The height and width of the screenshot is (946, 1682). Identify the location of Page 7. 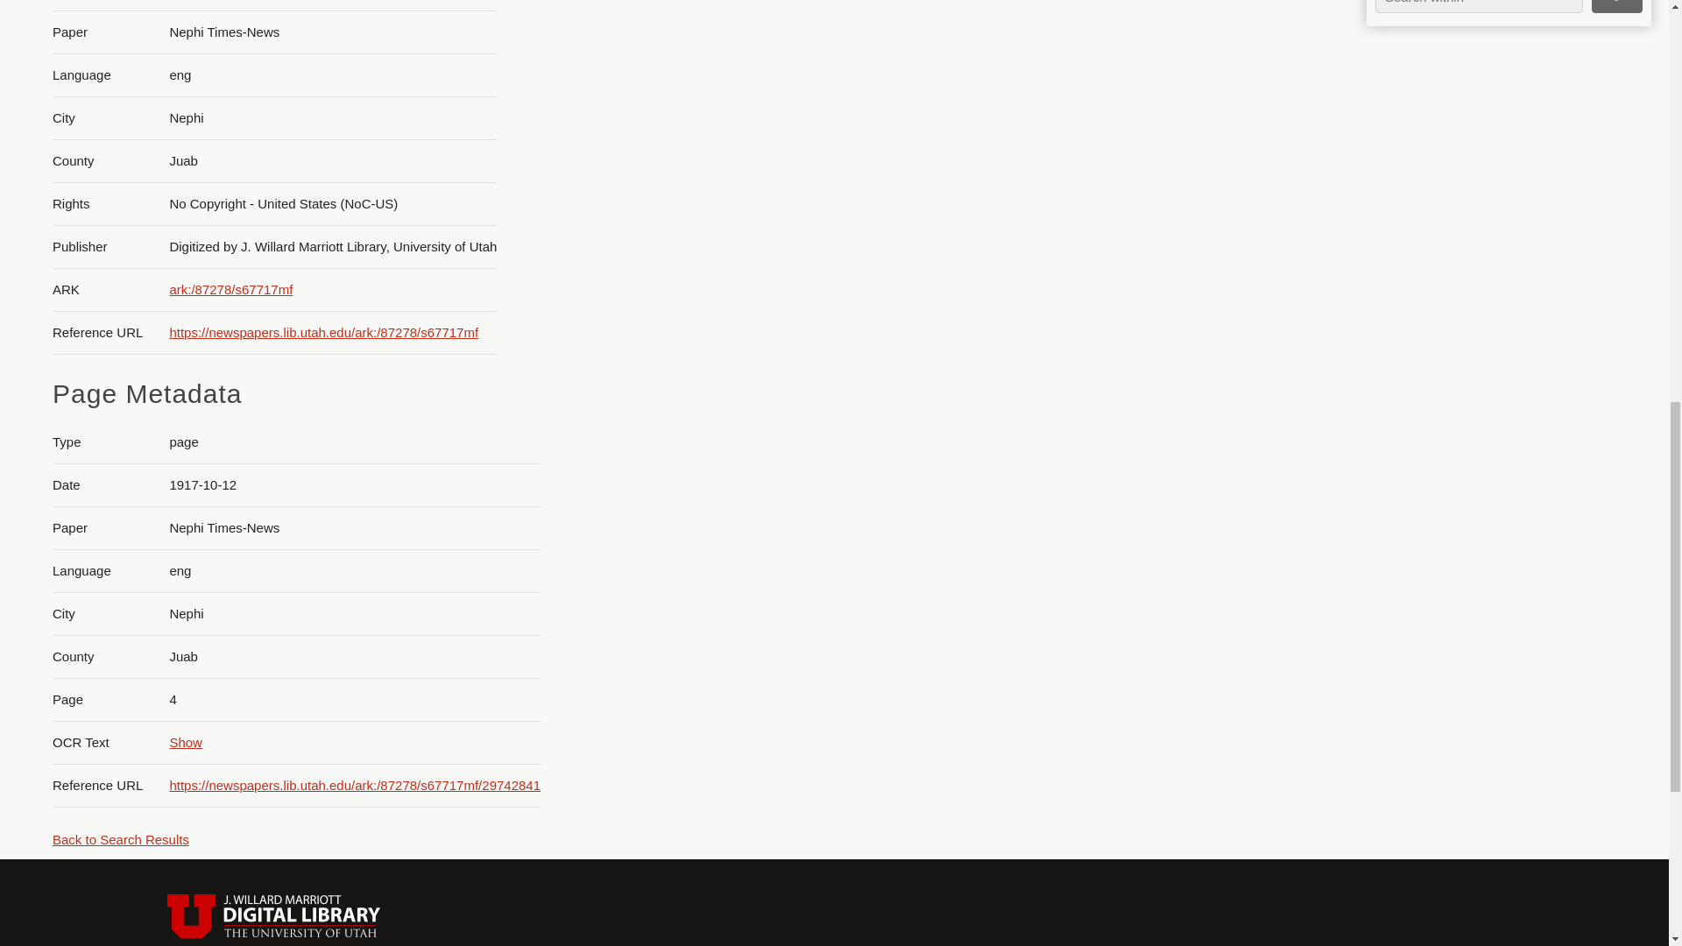
(1502, 342).